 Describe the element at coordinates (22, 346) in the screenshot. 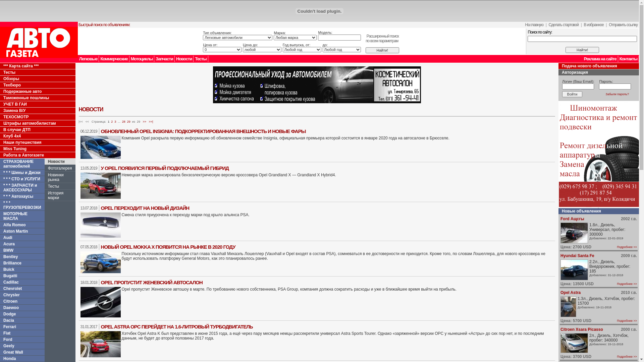

I see `Geely` at that location.